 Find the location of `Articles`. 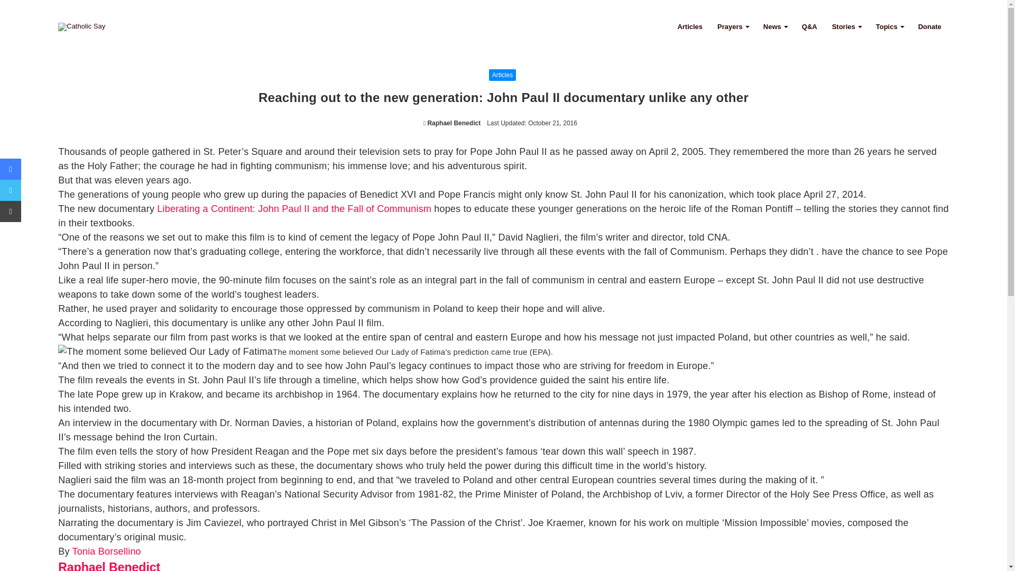

Articles is located at coordinates (502, 75).